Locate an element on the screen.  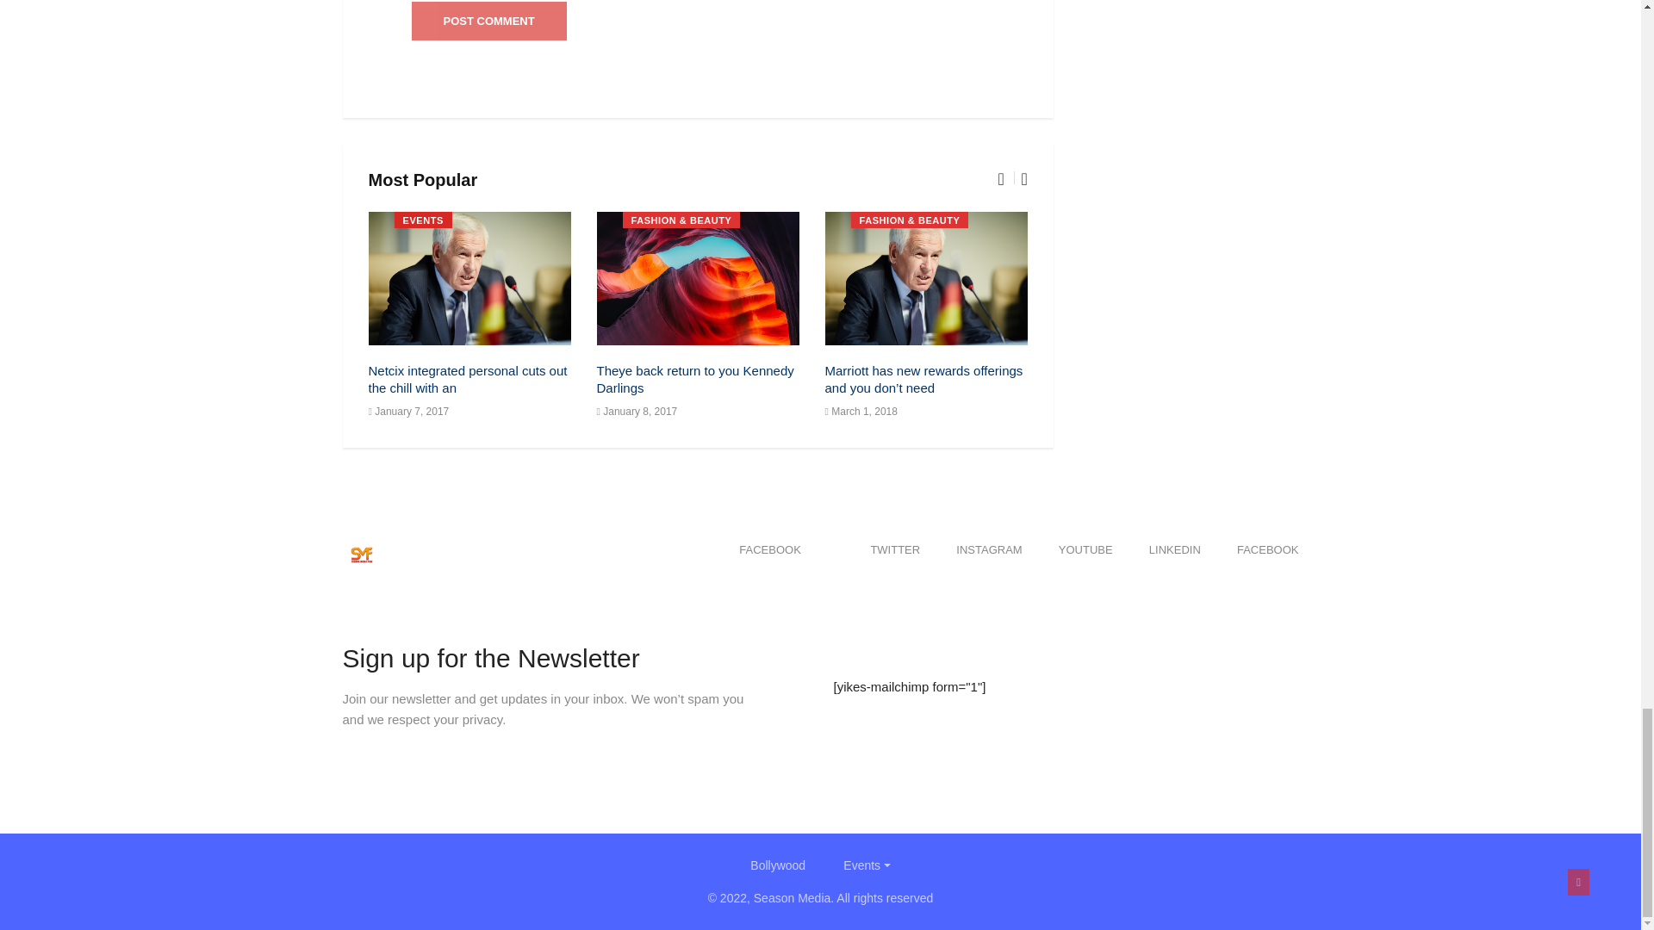
Post Comment is located at coordinates (489, 21).